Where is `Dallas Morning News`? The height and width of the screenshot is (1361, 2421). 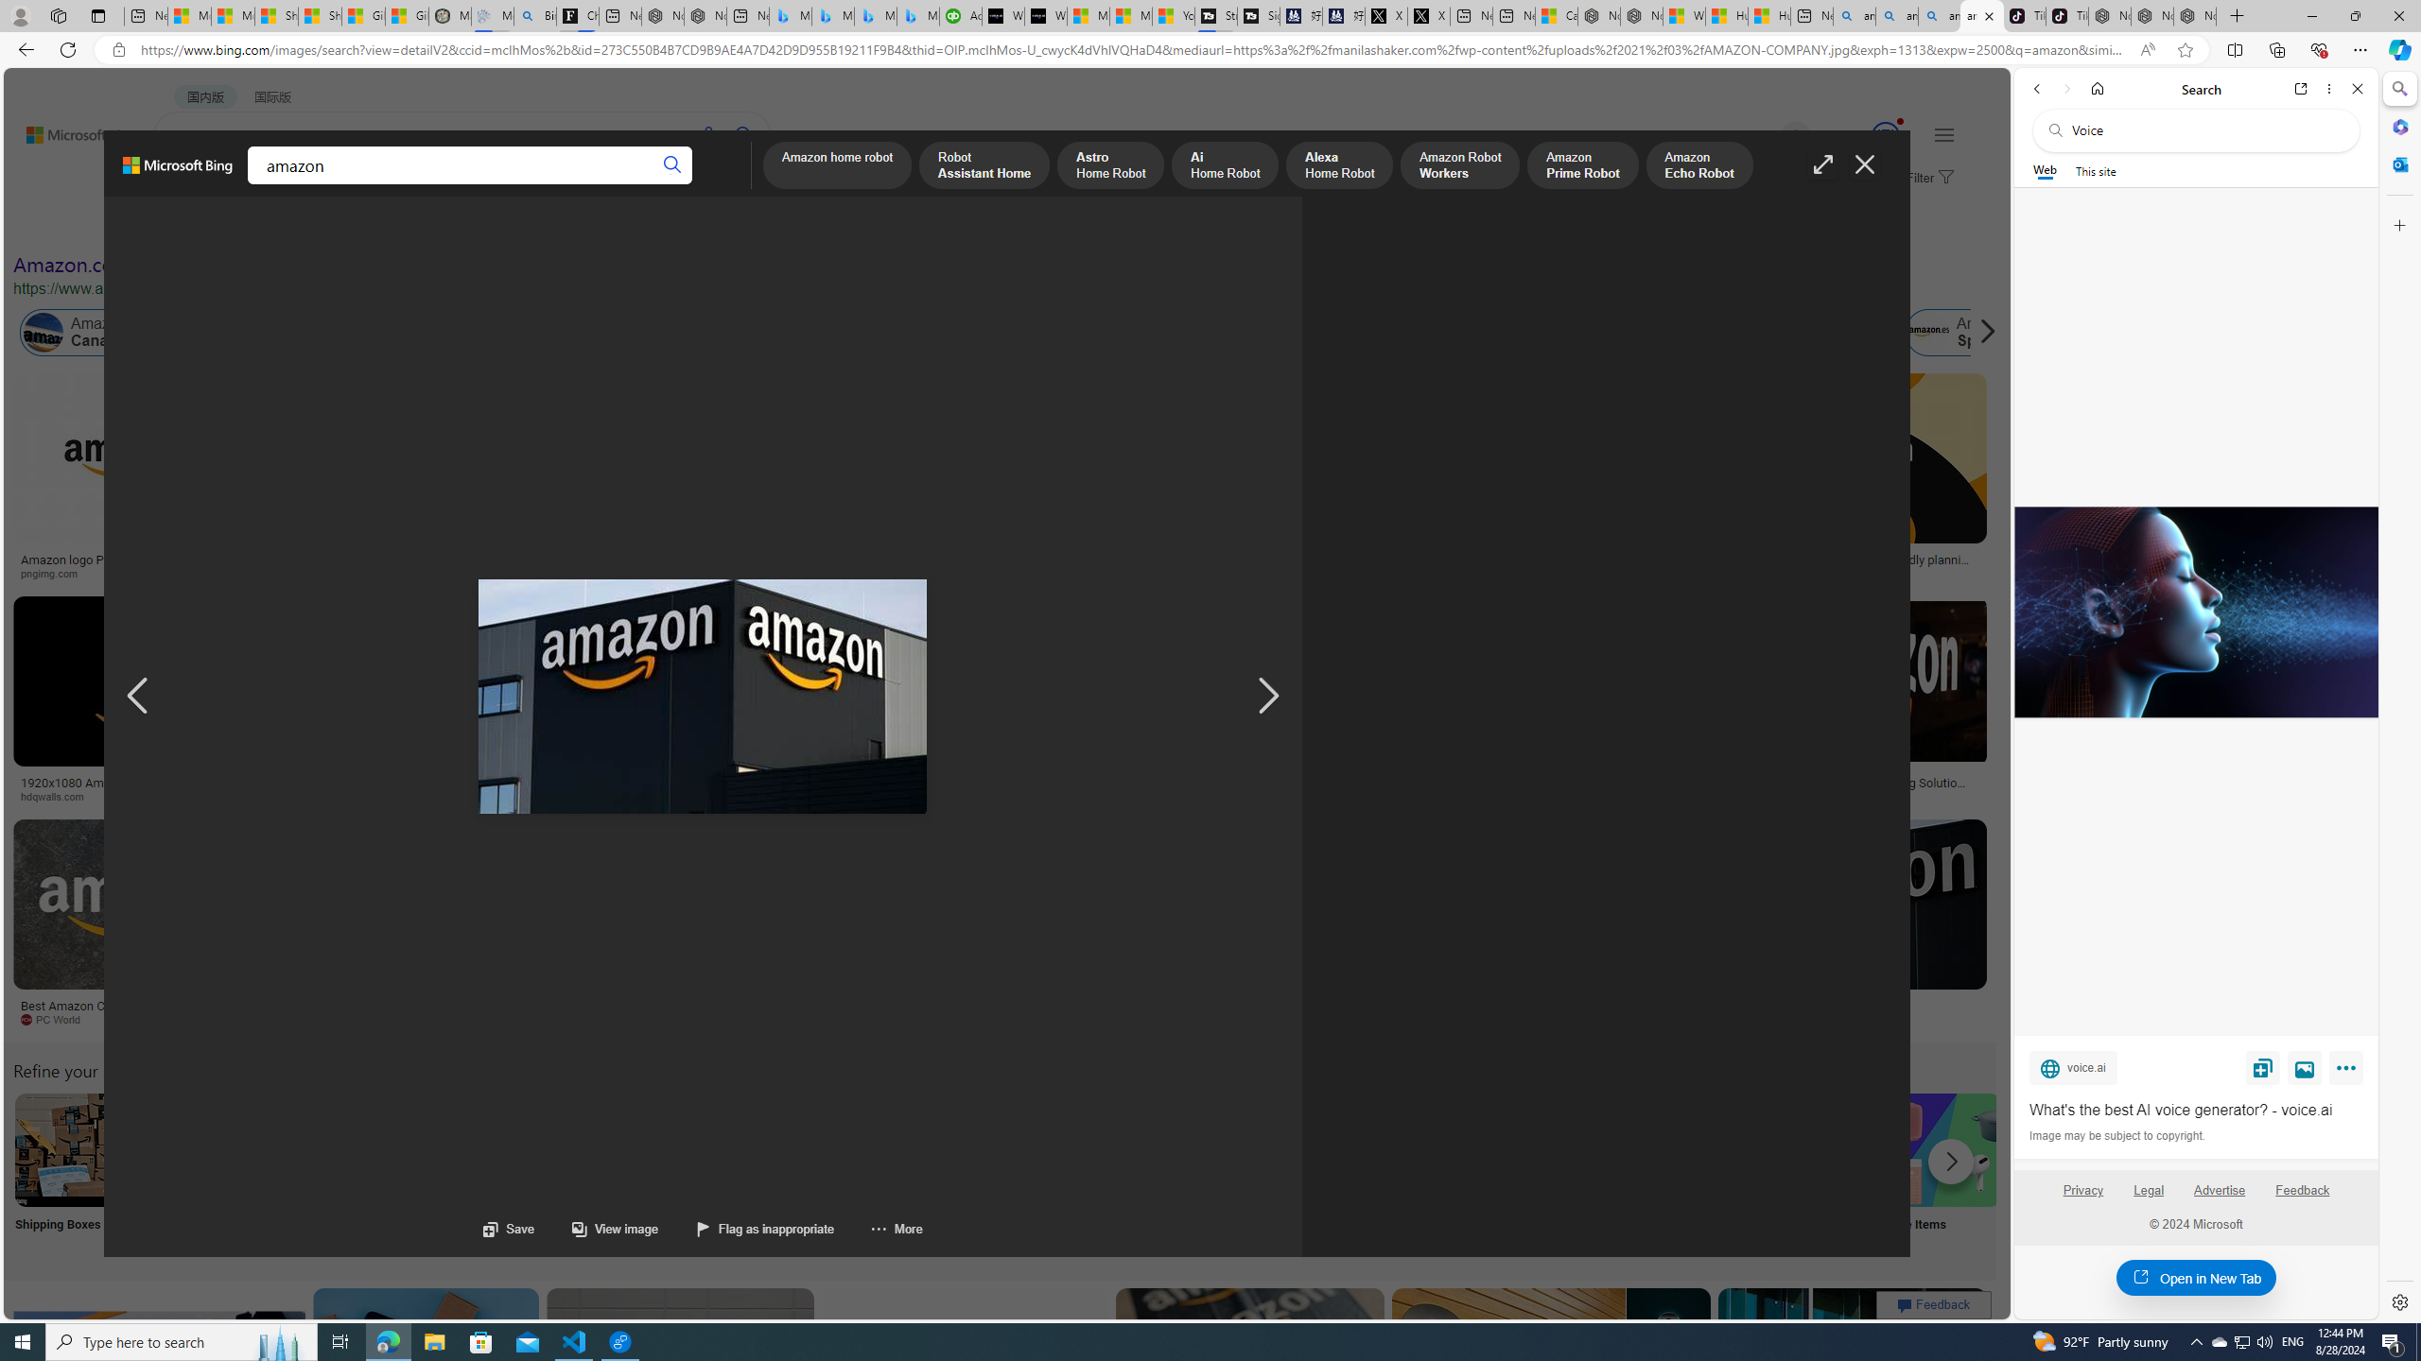
Dallas Morning News is located at coordinates (1316, 797).